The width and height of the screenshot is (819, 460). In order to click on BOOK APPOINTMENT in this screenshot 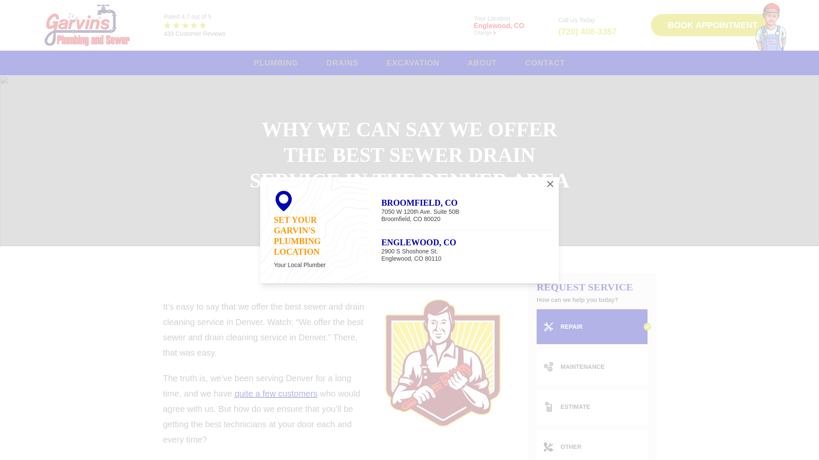, I will do `click(717, 25)`.